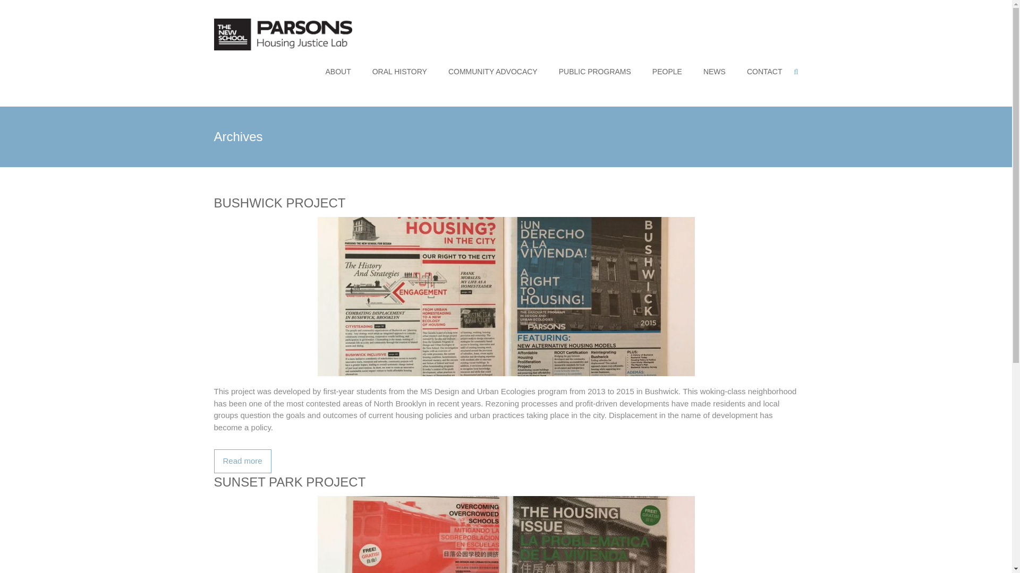 This screenshot has height=573, width=1020. Describe the element at coordinates (595, 71) in the screenshot. I see `PUBLIC PROGRAMS` at that location.